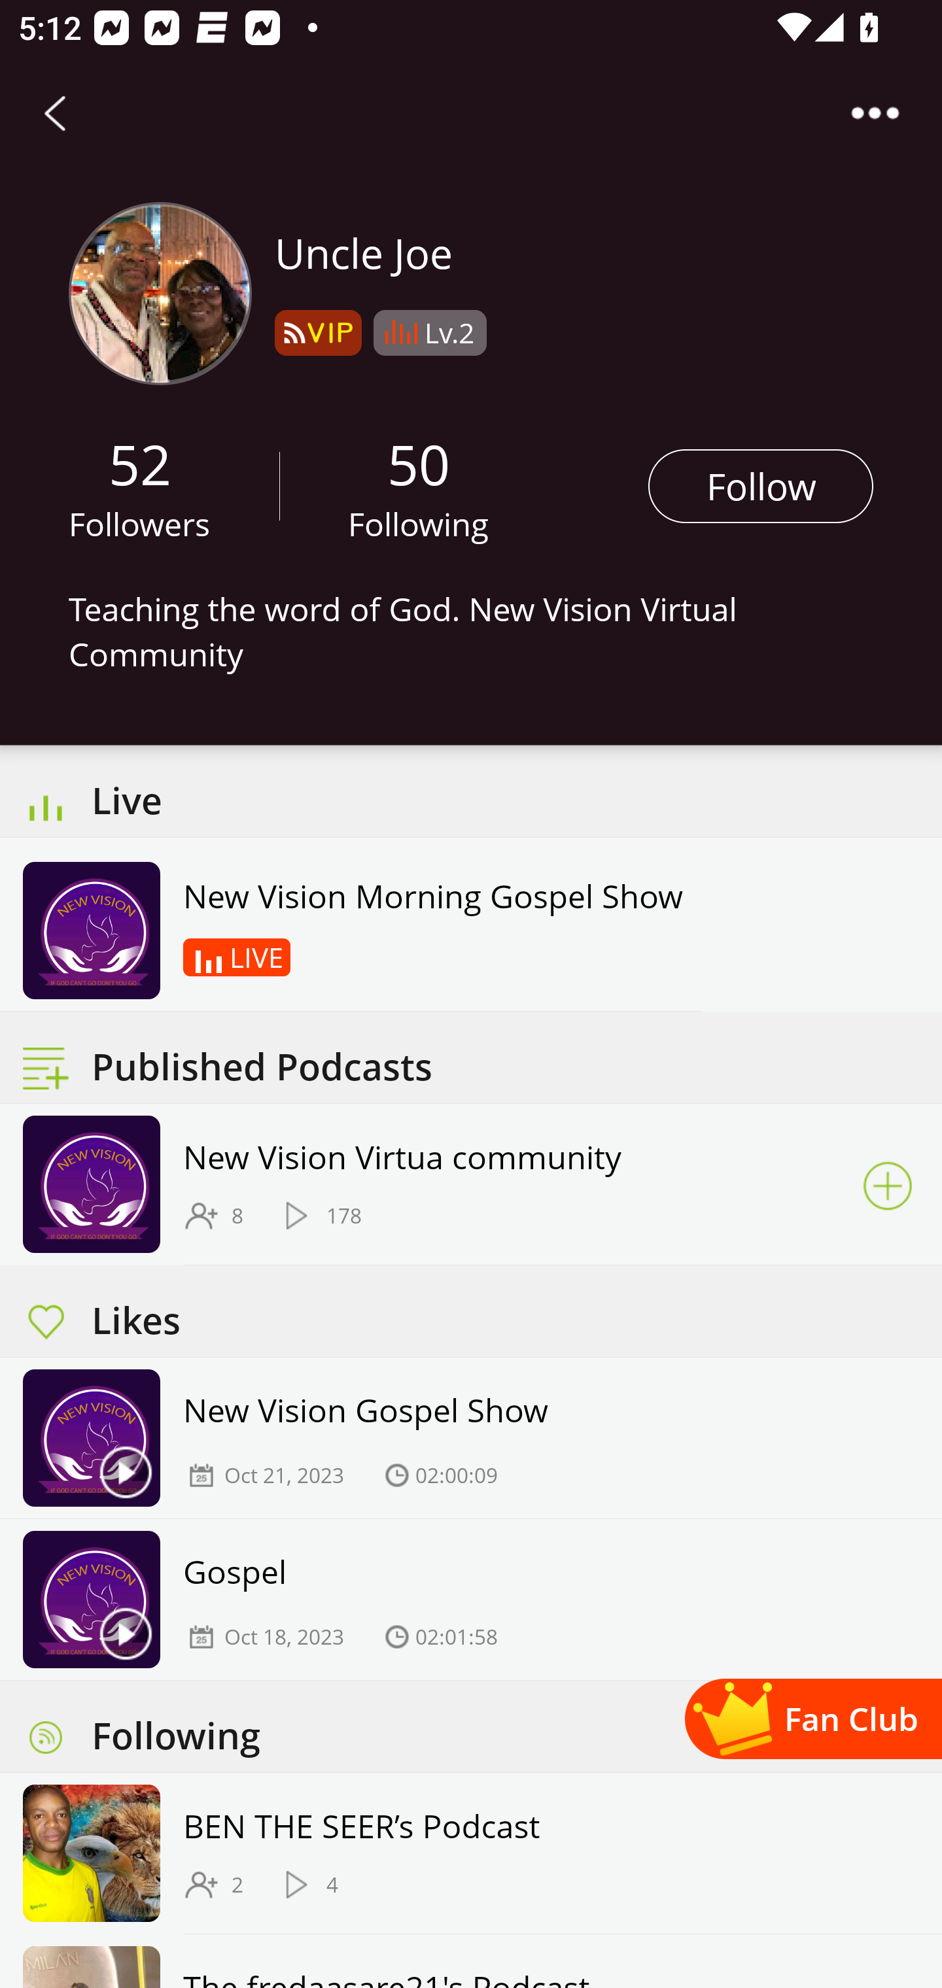 This screenshot has height=1988, width=942. What do you see at coordinates (471, 1185) in the screenshot?
I see `New Vision Virtua community 8 178` at bounding box center [471, 1185].